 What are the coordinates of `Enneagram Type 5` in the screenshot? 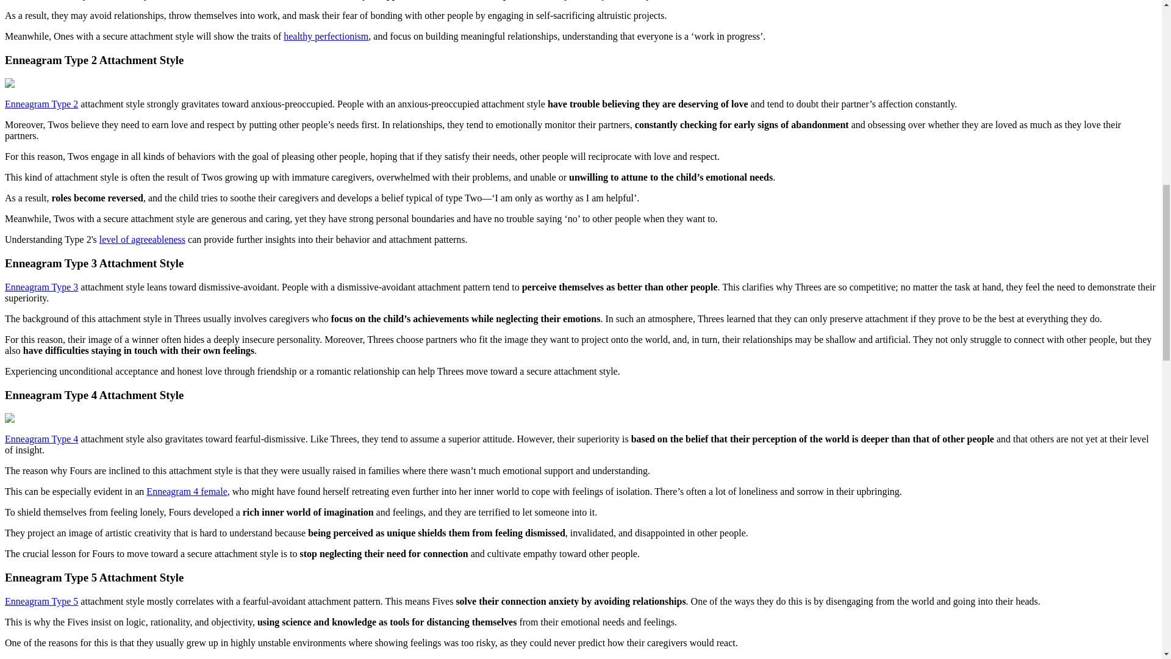 It's located at (41, 601).